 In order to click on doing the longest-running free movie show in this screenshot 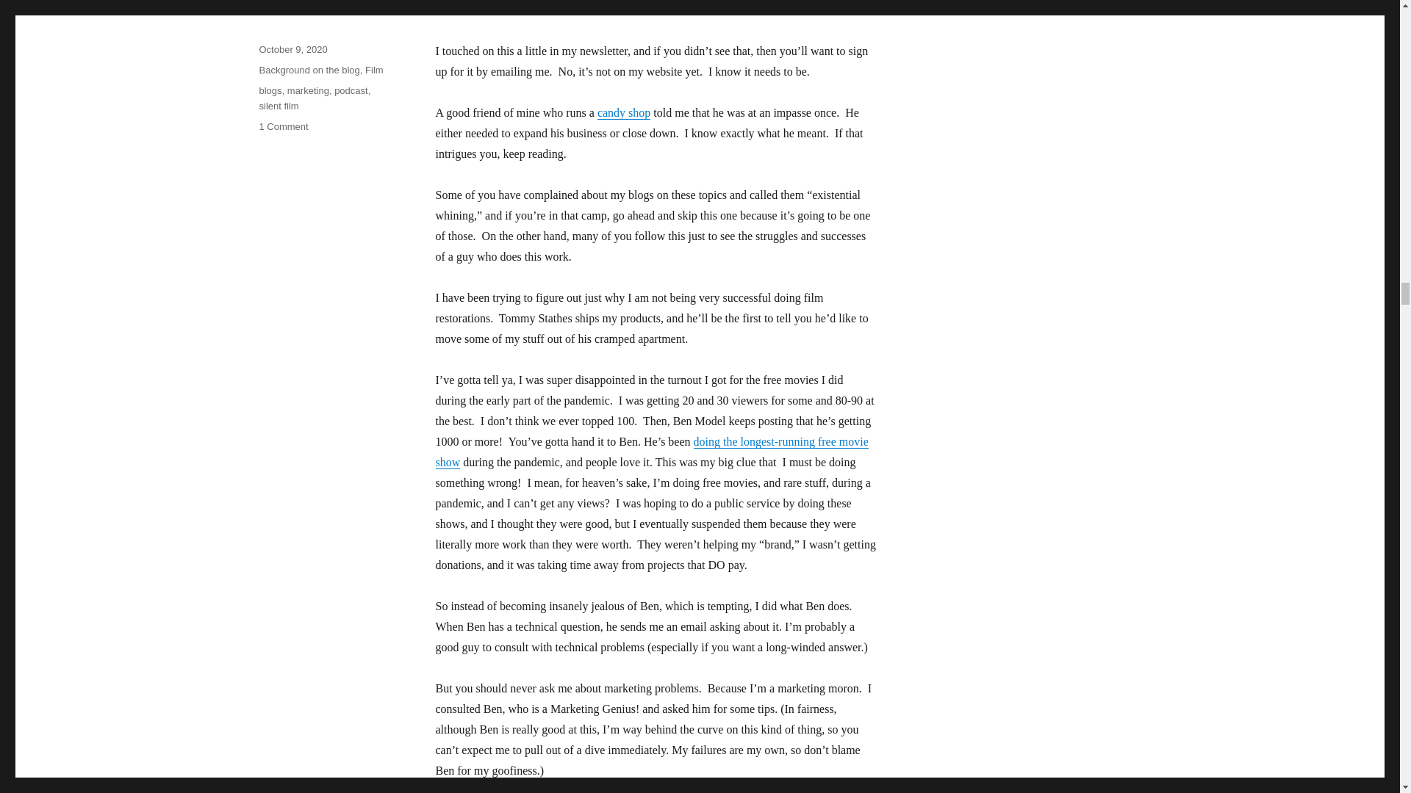, I will do `click(651, 452)`.